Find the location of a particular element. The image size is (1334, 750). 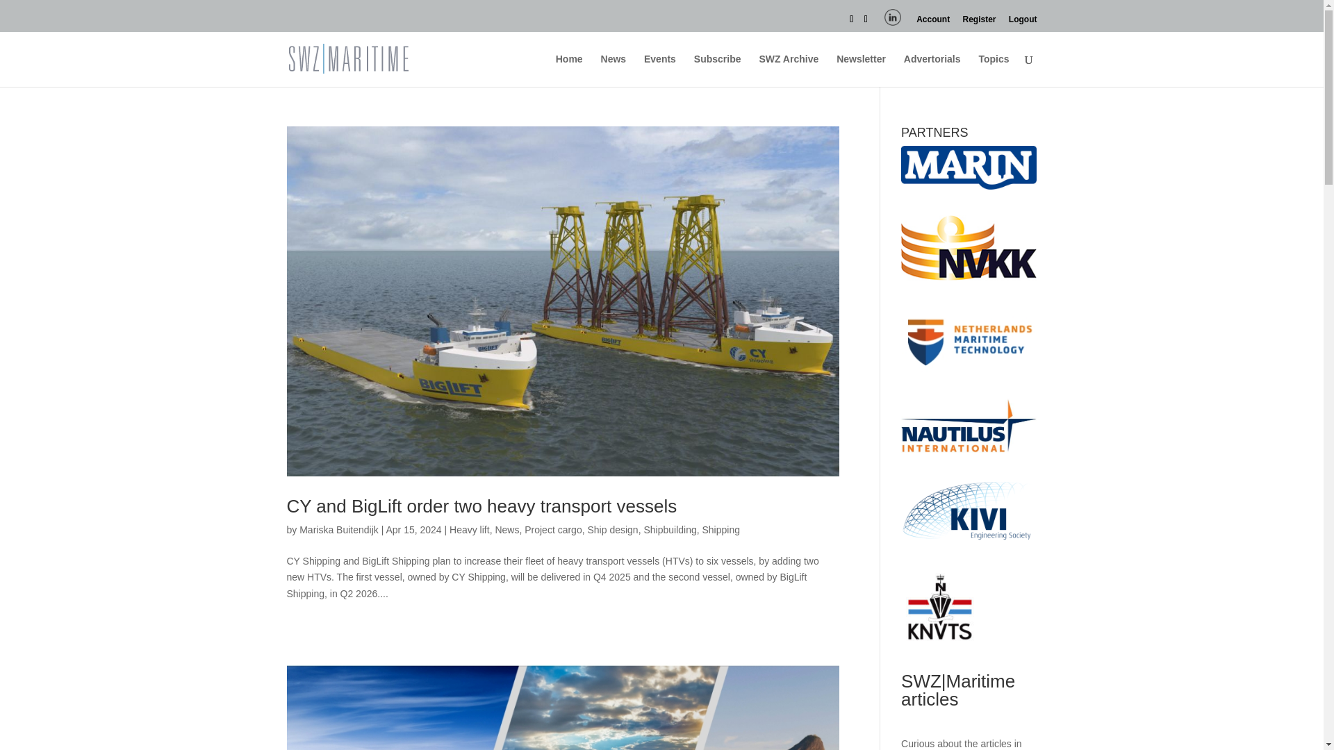

Topics is located at coordinates (993, 70).